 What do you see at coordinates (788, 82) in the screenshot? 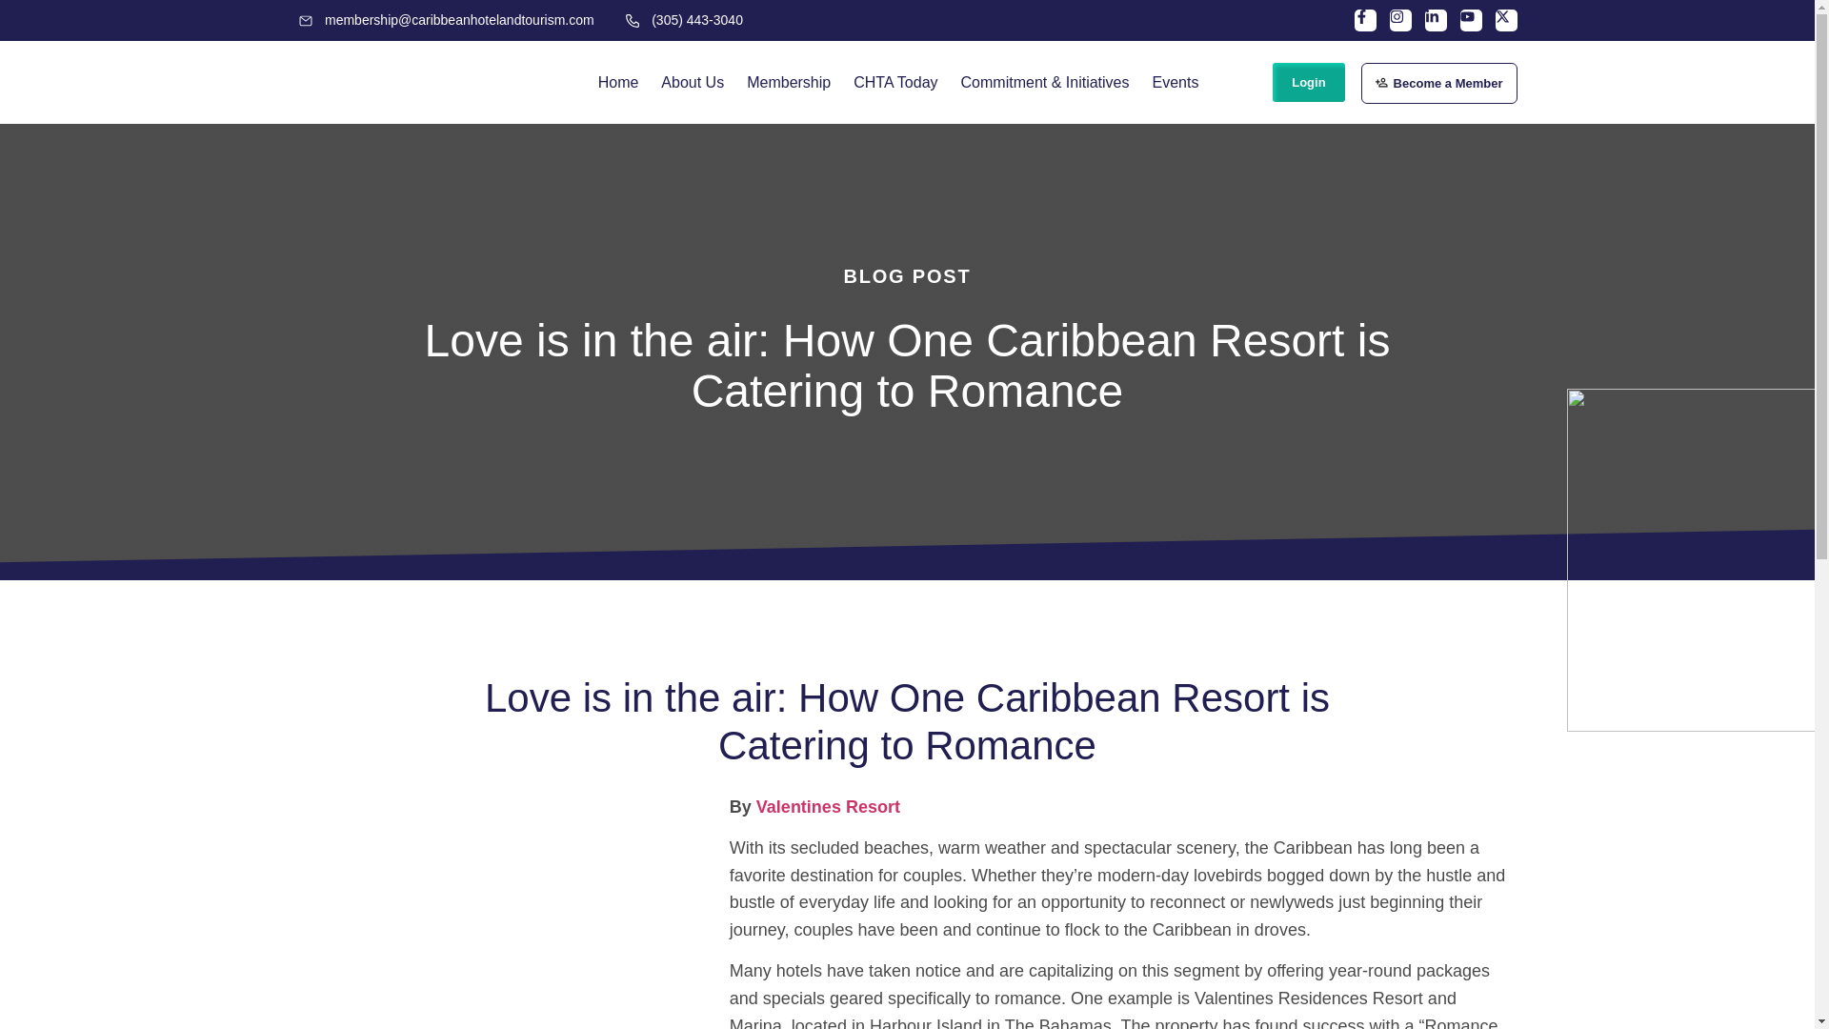
I see `Membership` at bounding box center [788, 82].